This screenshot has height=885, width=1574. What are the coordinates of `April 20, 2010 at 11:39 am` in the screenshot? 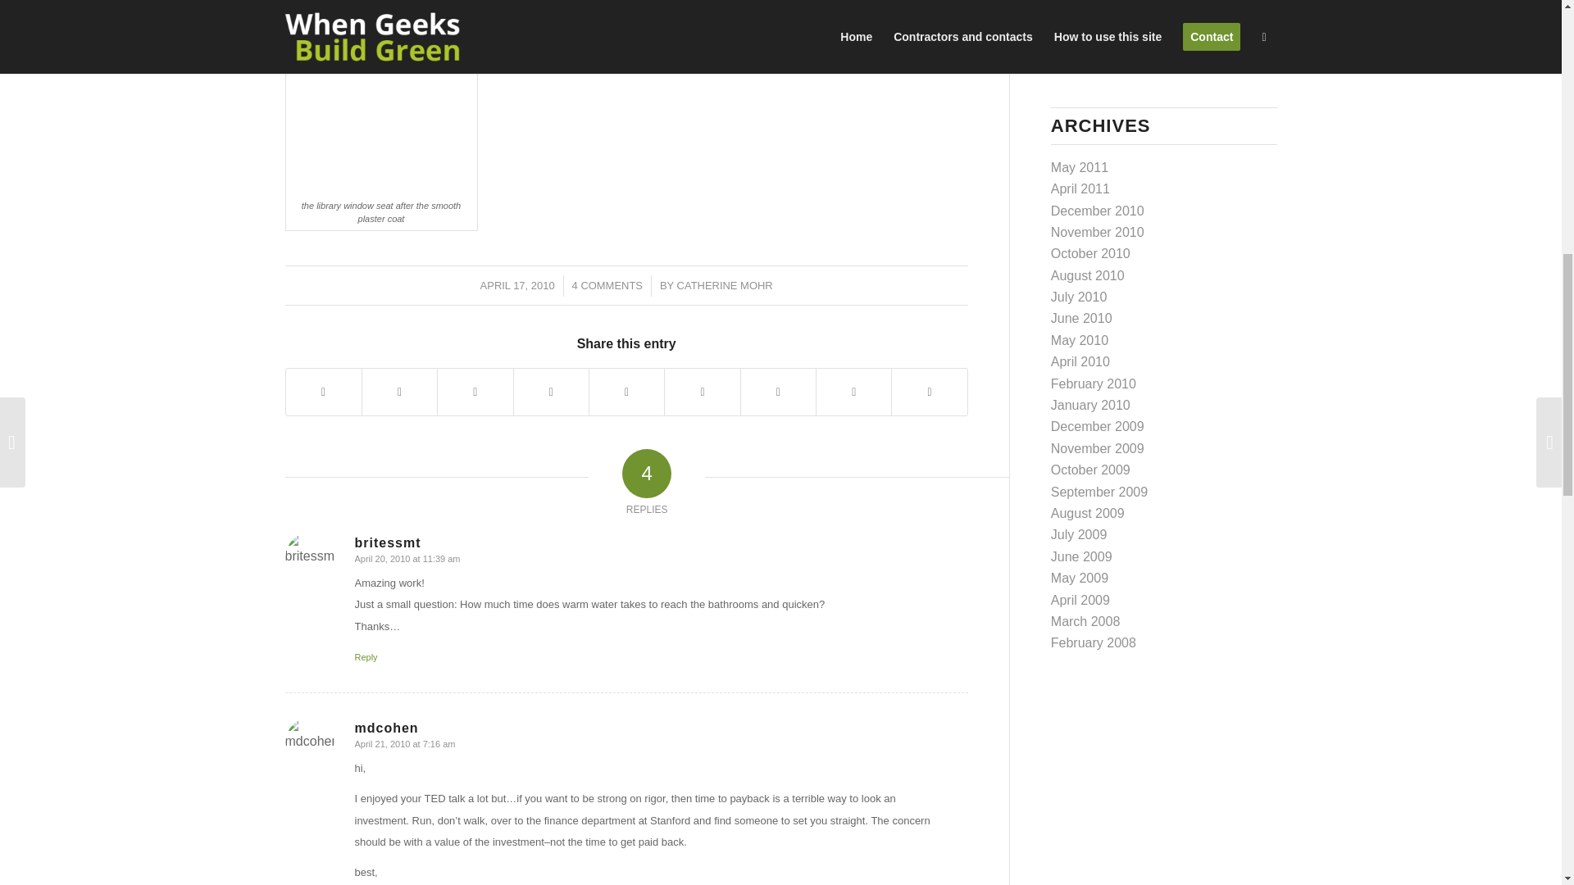 It's located at (407, 559).